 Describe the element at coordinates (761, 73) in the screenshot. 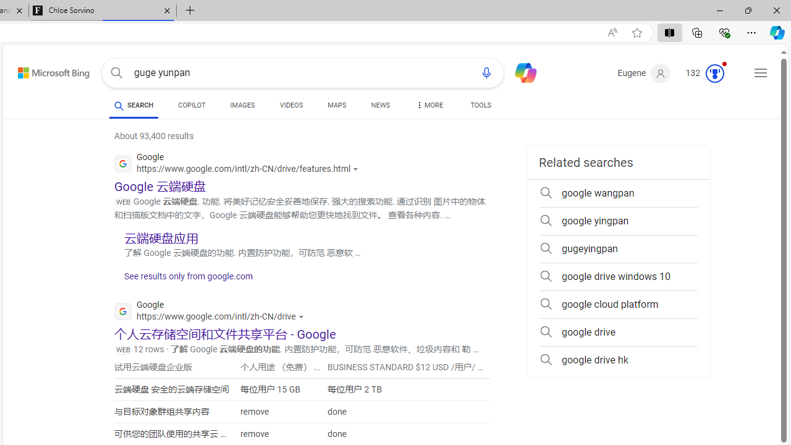

I see `Settings and quick links` at that location.